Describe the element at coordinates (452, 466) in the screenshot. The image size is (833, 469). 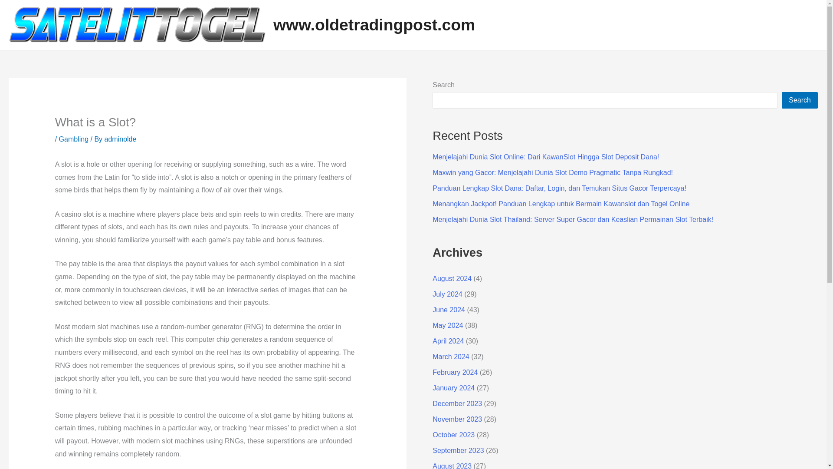
I see `August 2023` at that location.